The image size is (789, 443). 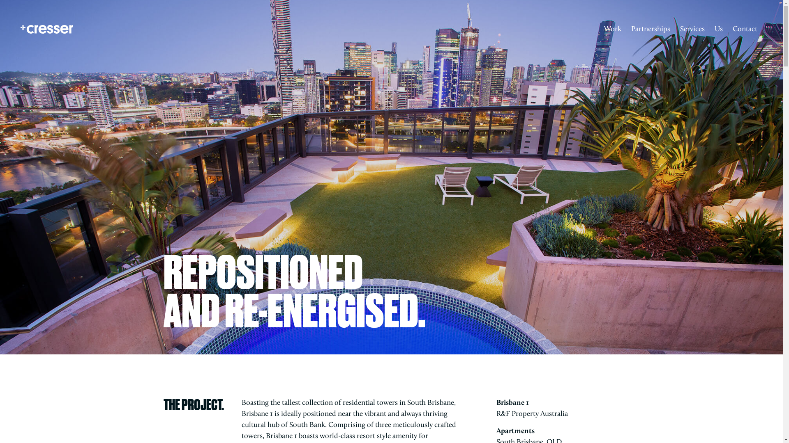 What do you see at coordinates (613, 30) in the screenshot?
I see `Work` at bounding box center [613, 30].